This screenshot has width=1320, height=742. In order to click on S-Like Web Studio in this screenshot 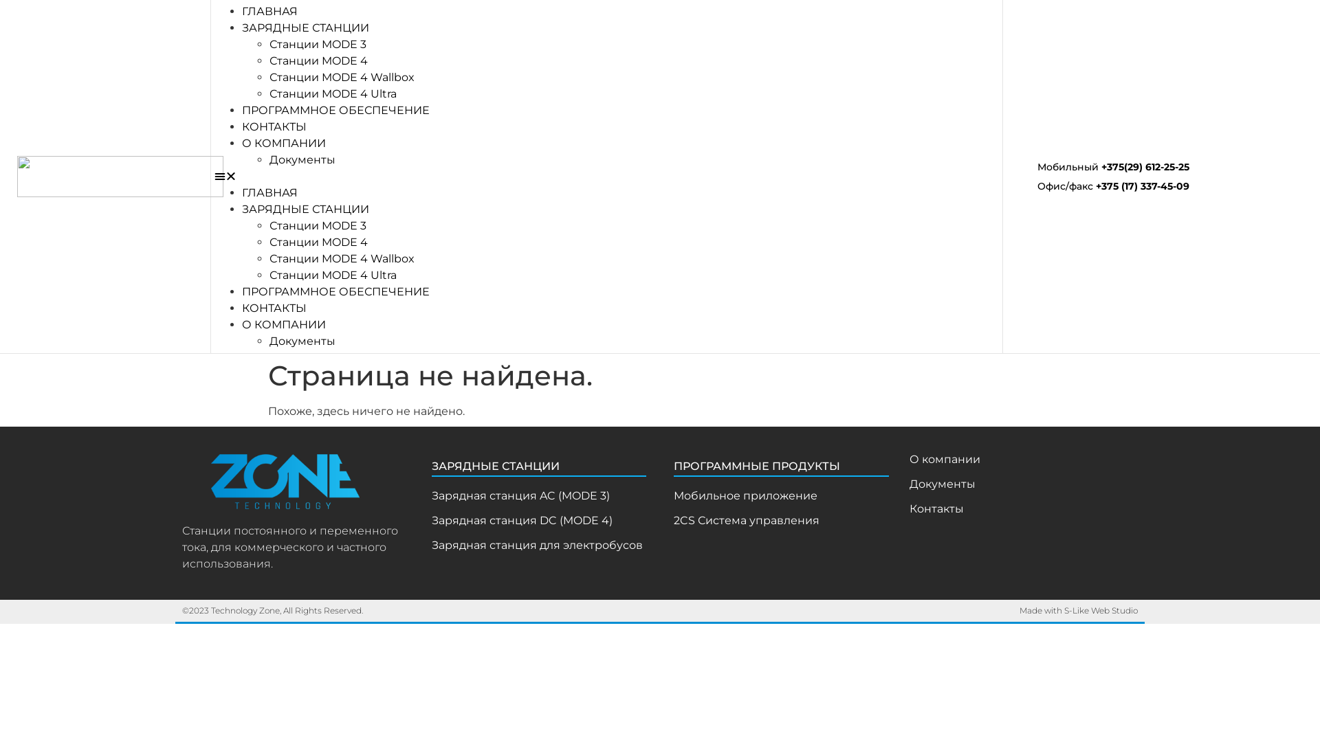, I will do `click(1101, 610)`.